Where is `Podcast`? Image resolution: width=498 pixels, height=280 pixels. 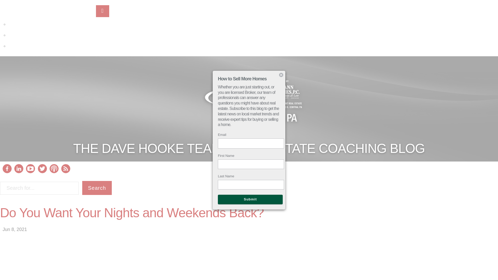 Podcast is located at coordinates (54, 172).